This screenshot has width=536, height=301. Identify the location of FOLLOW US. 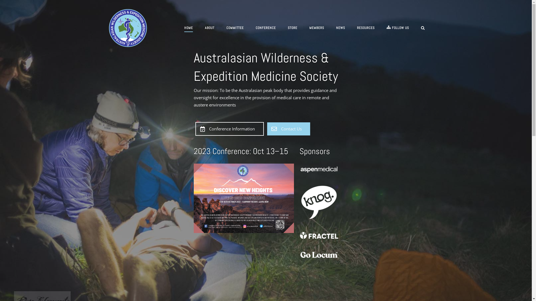
(398, 28).